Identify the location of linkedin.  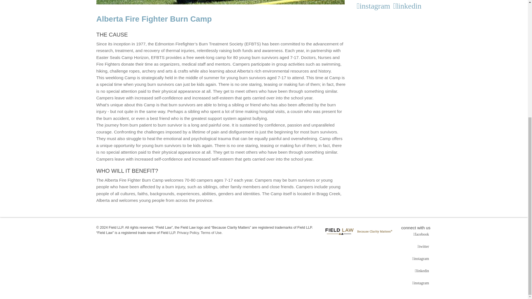
(423, 271).